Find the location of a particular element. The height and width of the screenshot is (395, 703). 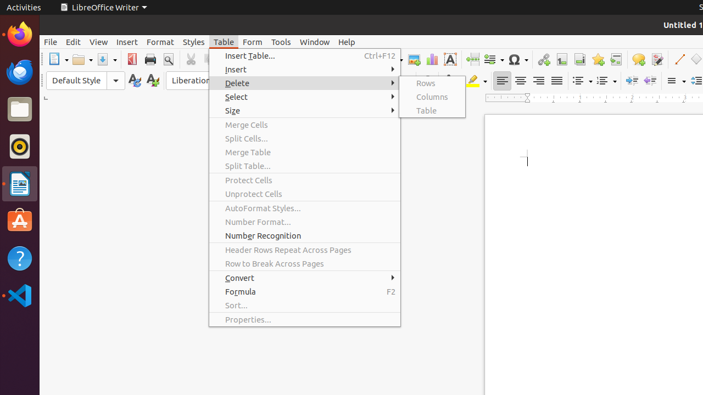

Cross-reference is located at coordinates (616, 59).